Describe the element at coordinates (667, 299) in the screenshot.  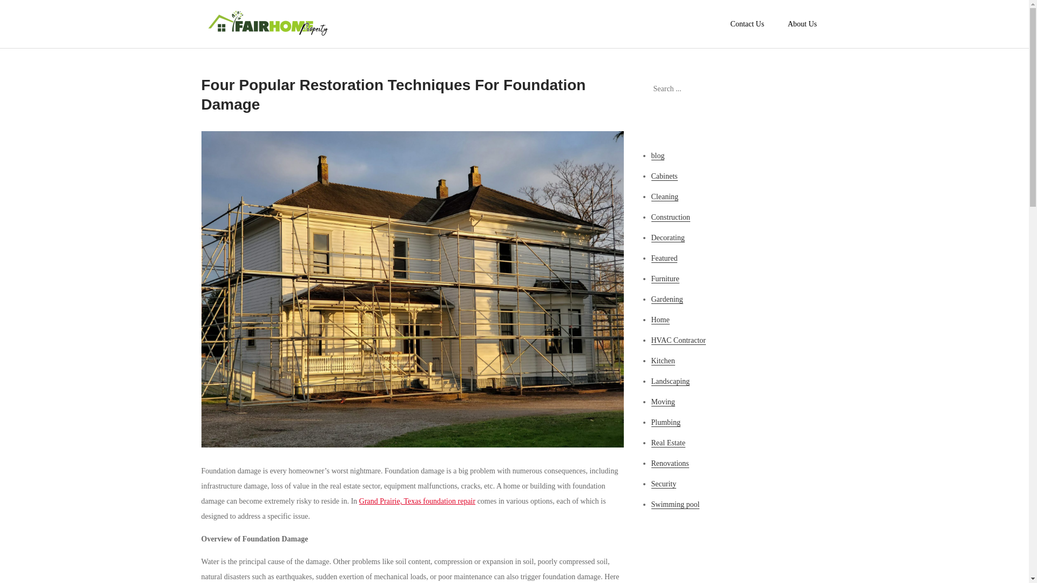
I see `Gardening` at that location.